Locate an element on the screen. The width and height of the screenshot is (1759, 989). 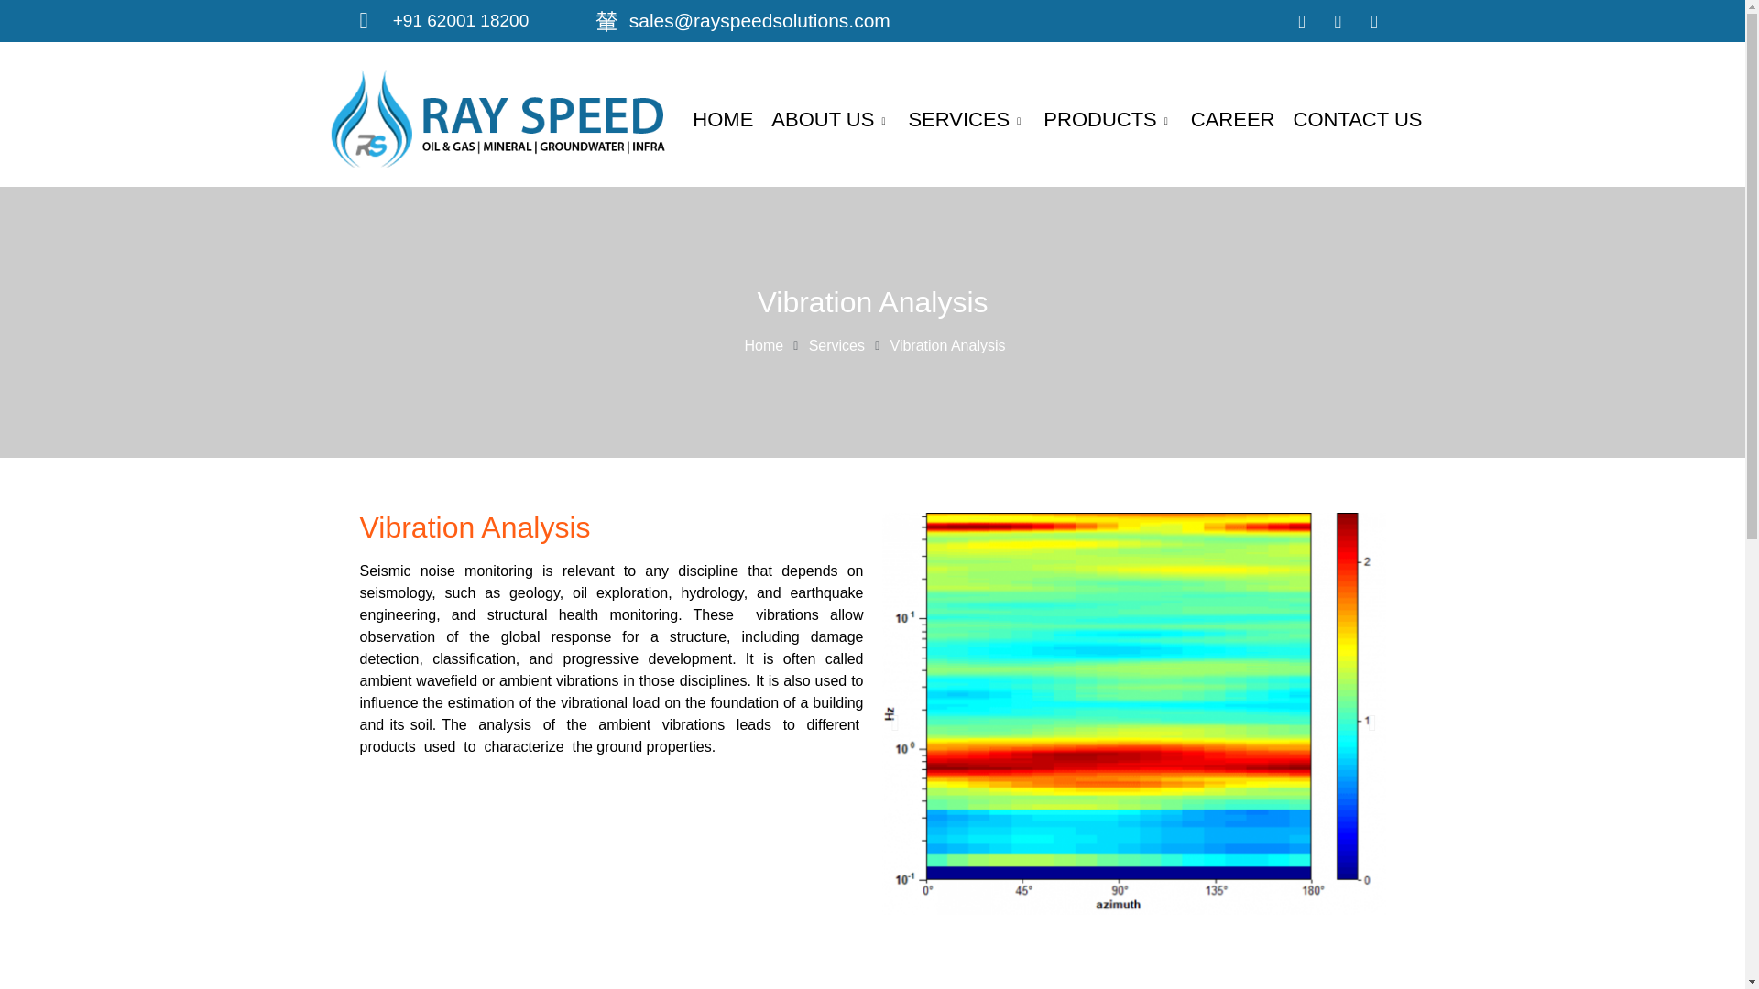
PRODUCTS is located at coordinates (1107, 119).